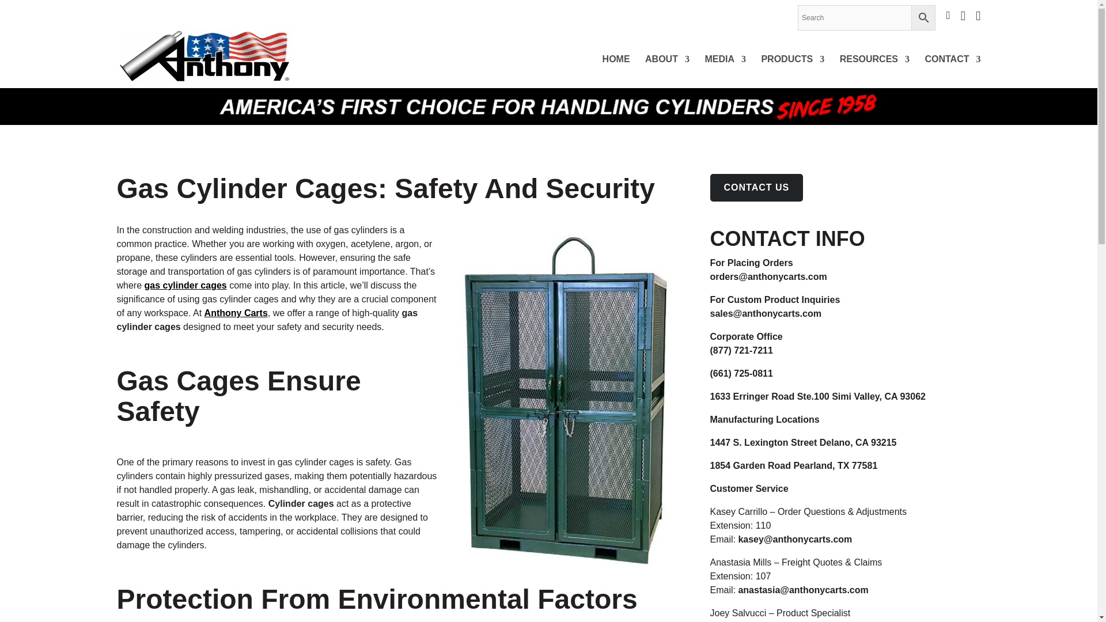 This screenshot has width=1106, height=622. I want to click on RESOURCES, so click(874, 70).